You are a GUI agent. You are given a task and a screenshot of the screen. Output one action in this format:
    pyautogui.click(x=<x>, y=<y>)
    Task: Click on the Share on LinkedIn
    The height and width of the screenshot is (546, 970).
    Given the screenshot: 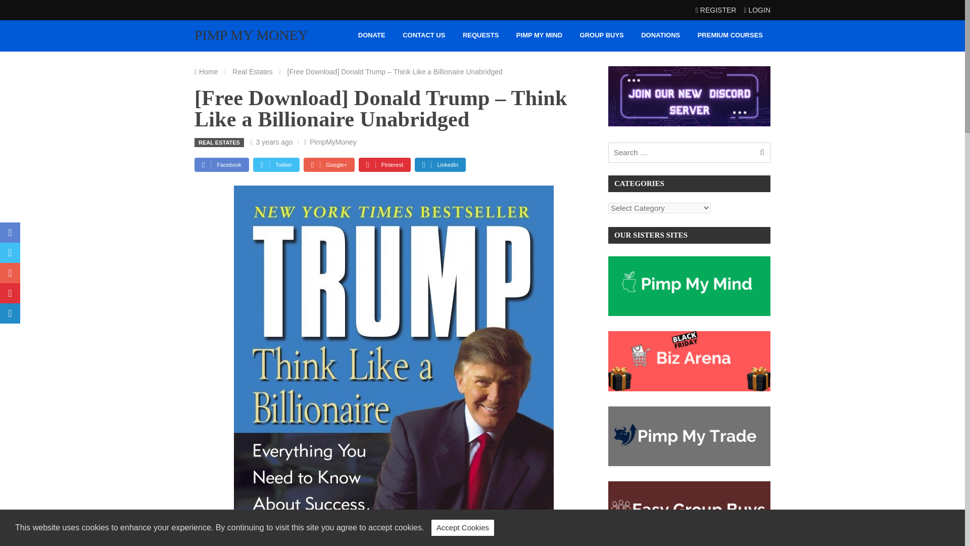 What is the action you would take?
    pyautogui.click(x=440, y=165)
    